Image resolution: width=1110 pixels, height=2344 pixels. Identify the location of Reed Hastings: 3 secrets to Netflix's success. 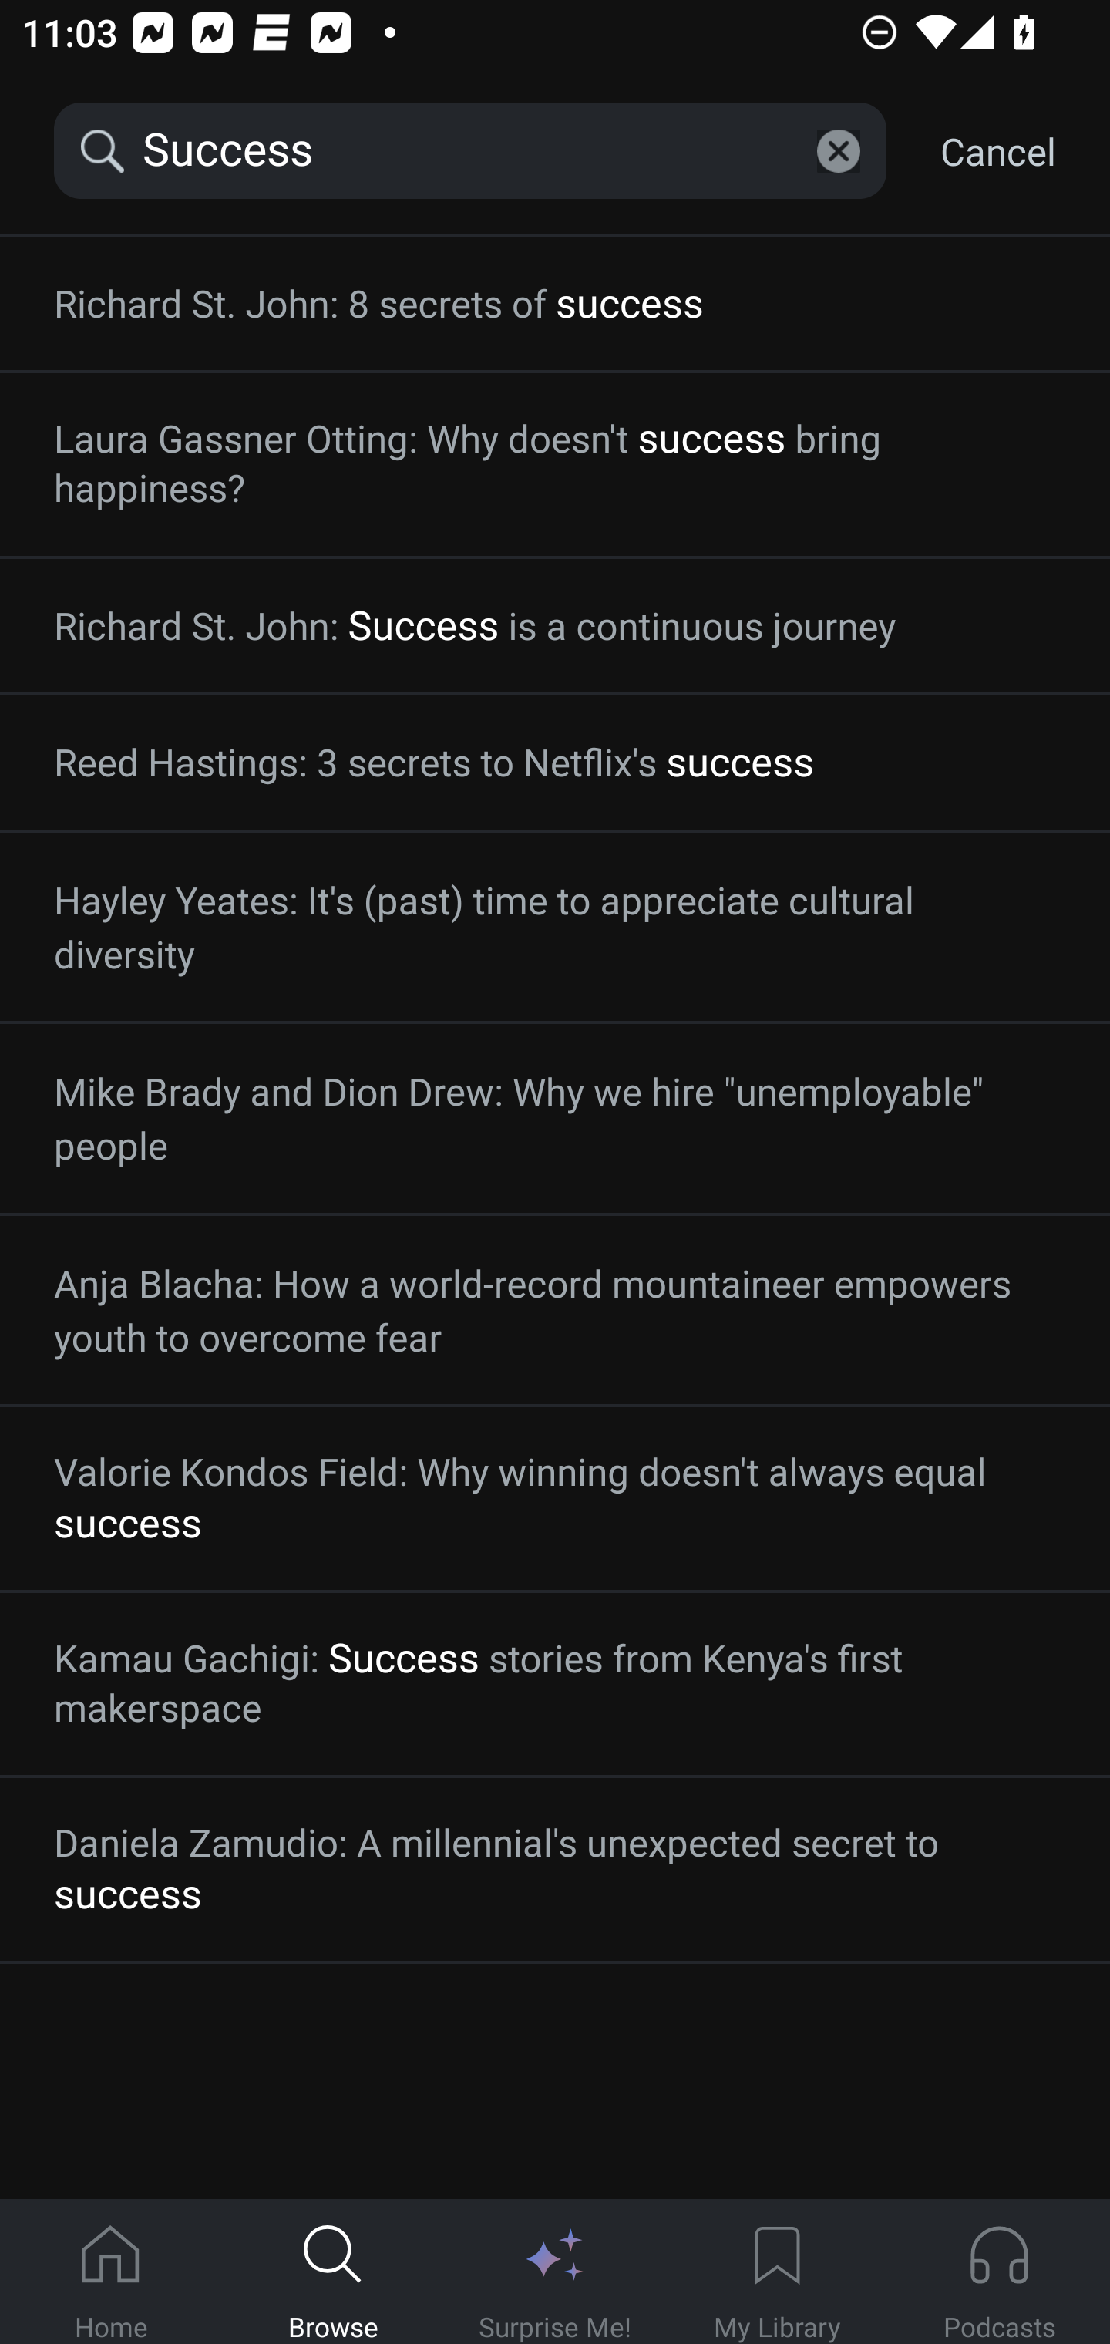
(555, 763).